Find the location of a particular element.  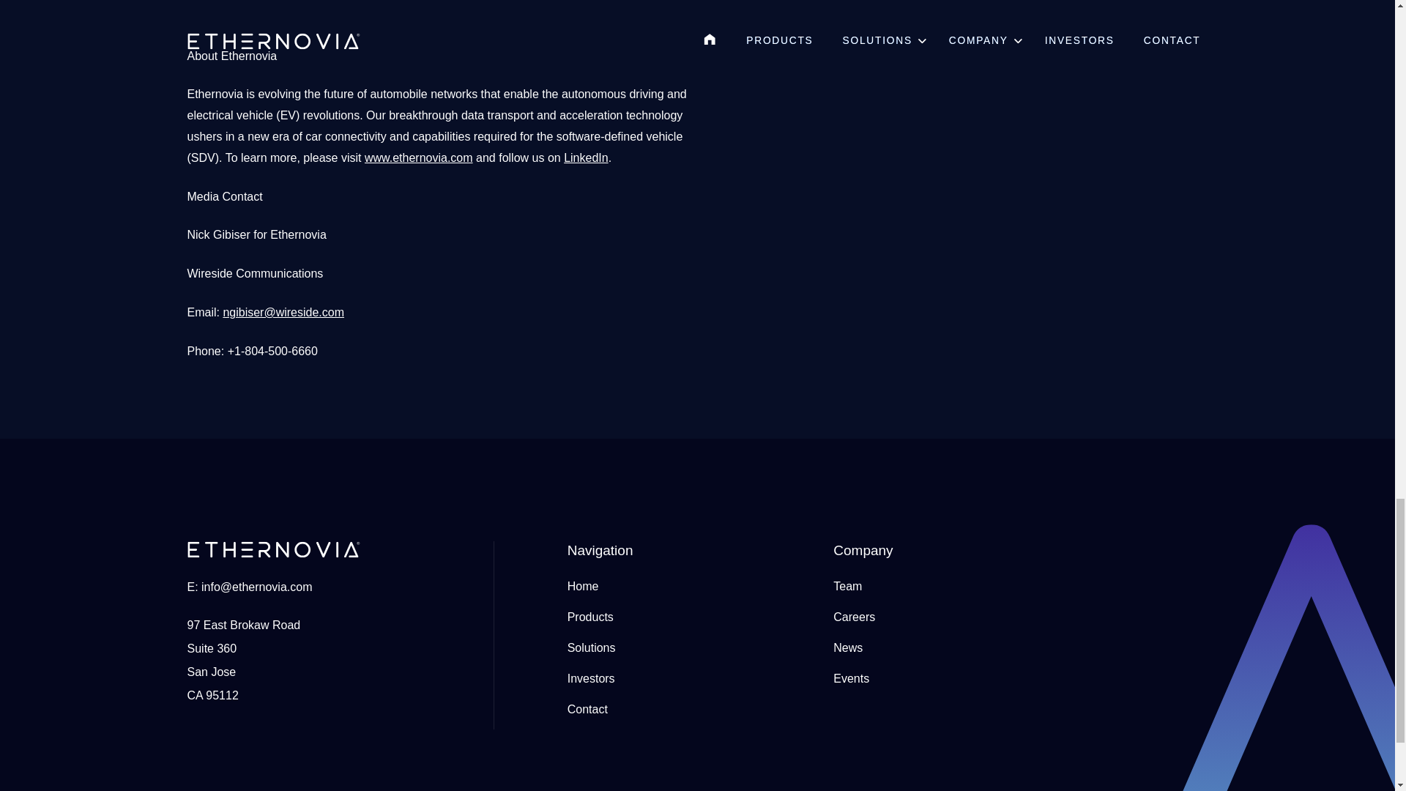

Solutions is located at coordinates (592, 647).